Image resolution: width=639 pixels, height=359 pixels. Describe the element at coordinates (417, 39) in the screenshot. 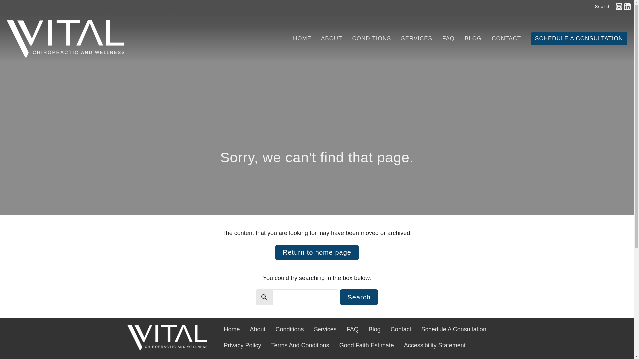

I see `SERVICES` at that location.